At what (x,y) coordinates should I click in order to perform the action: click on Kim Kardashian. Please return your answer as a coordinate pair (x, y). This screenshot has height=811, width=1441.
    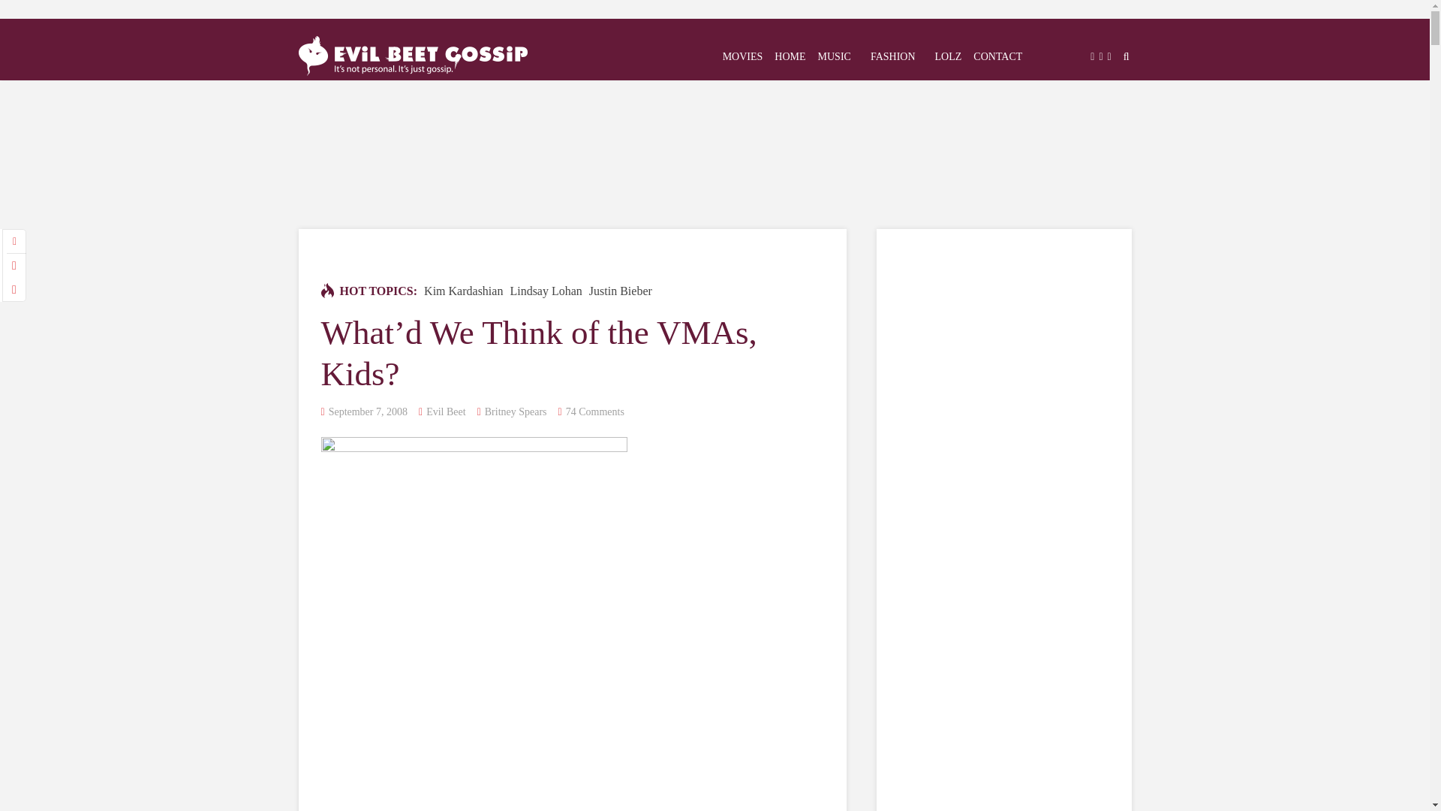
    Looking at the image, I should click on (463, 291).